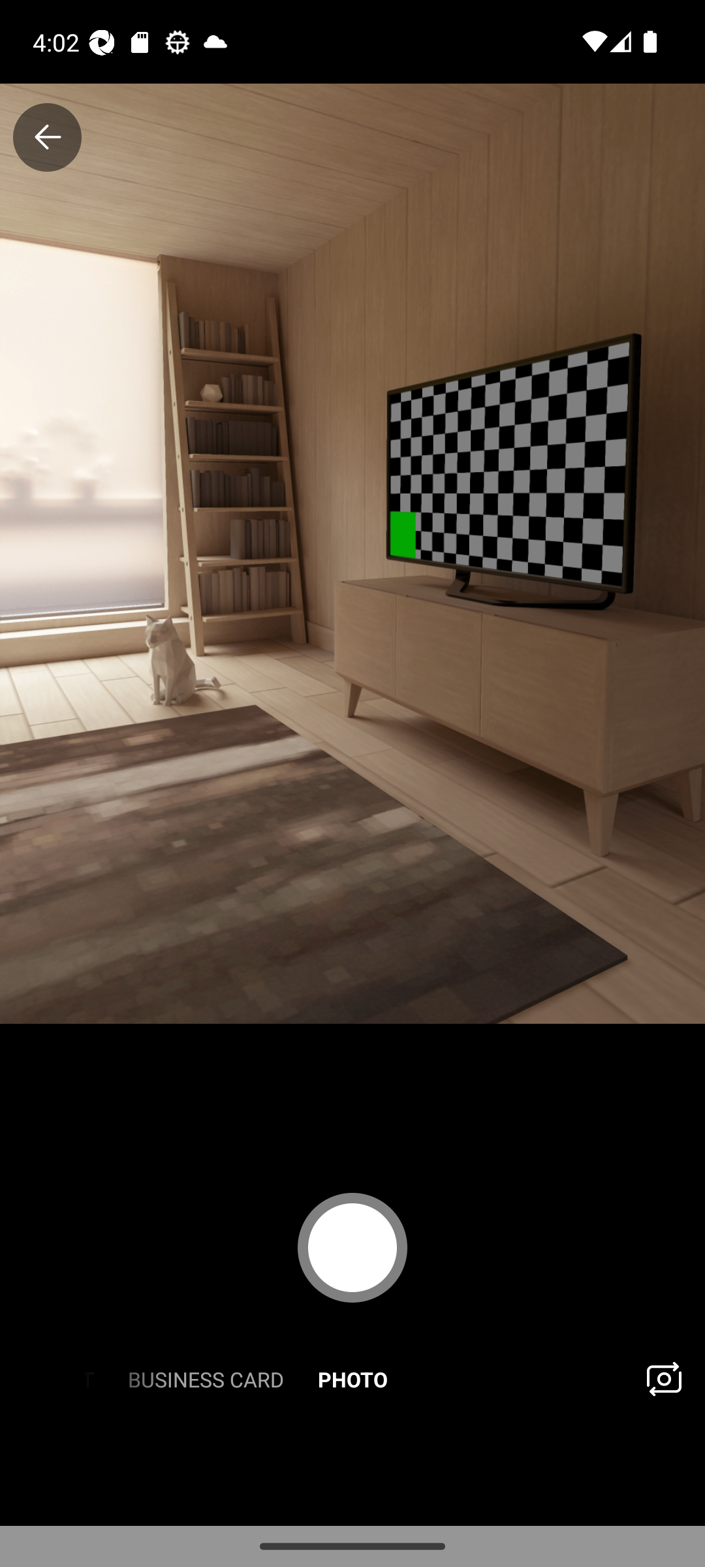 The image size is (705, 1567). What do you see at coordinates (663, 1378) in the screenshot?
I see `Flip Camera` at bounding box center [663, 1378].